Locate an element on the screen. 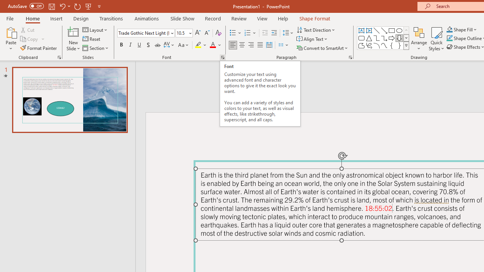  Decrease Indent is located at coordinates (265, 33).